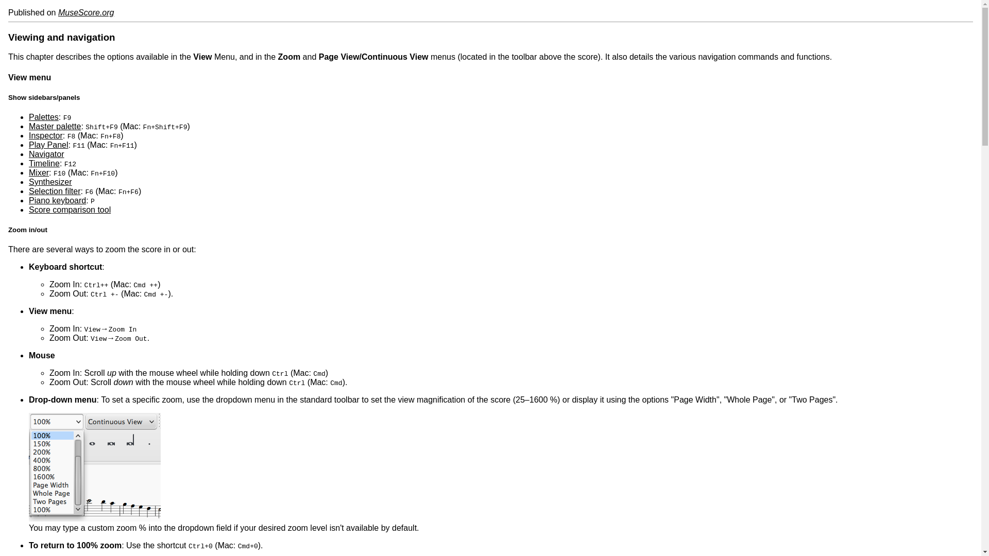  What do you see at coordinates (70, 209) in the screenshot?
I see `Score comparison tool` at bounding box center [70, 209].